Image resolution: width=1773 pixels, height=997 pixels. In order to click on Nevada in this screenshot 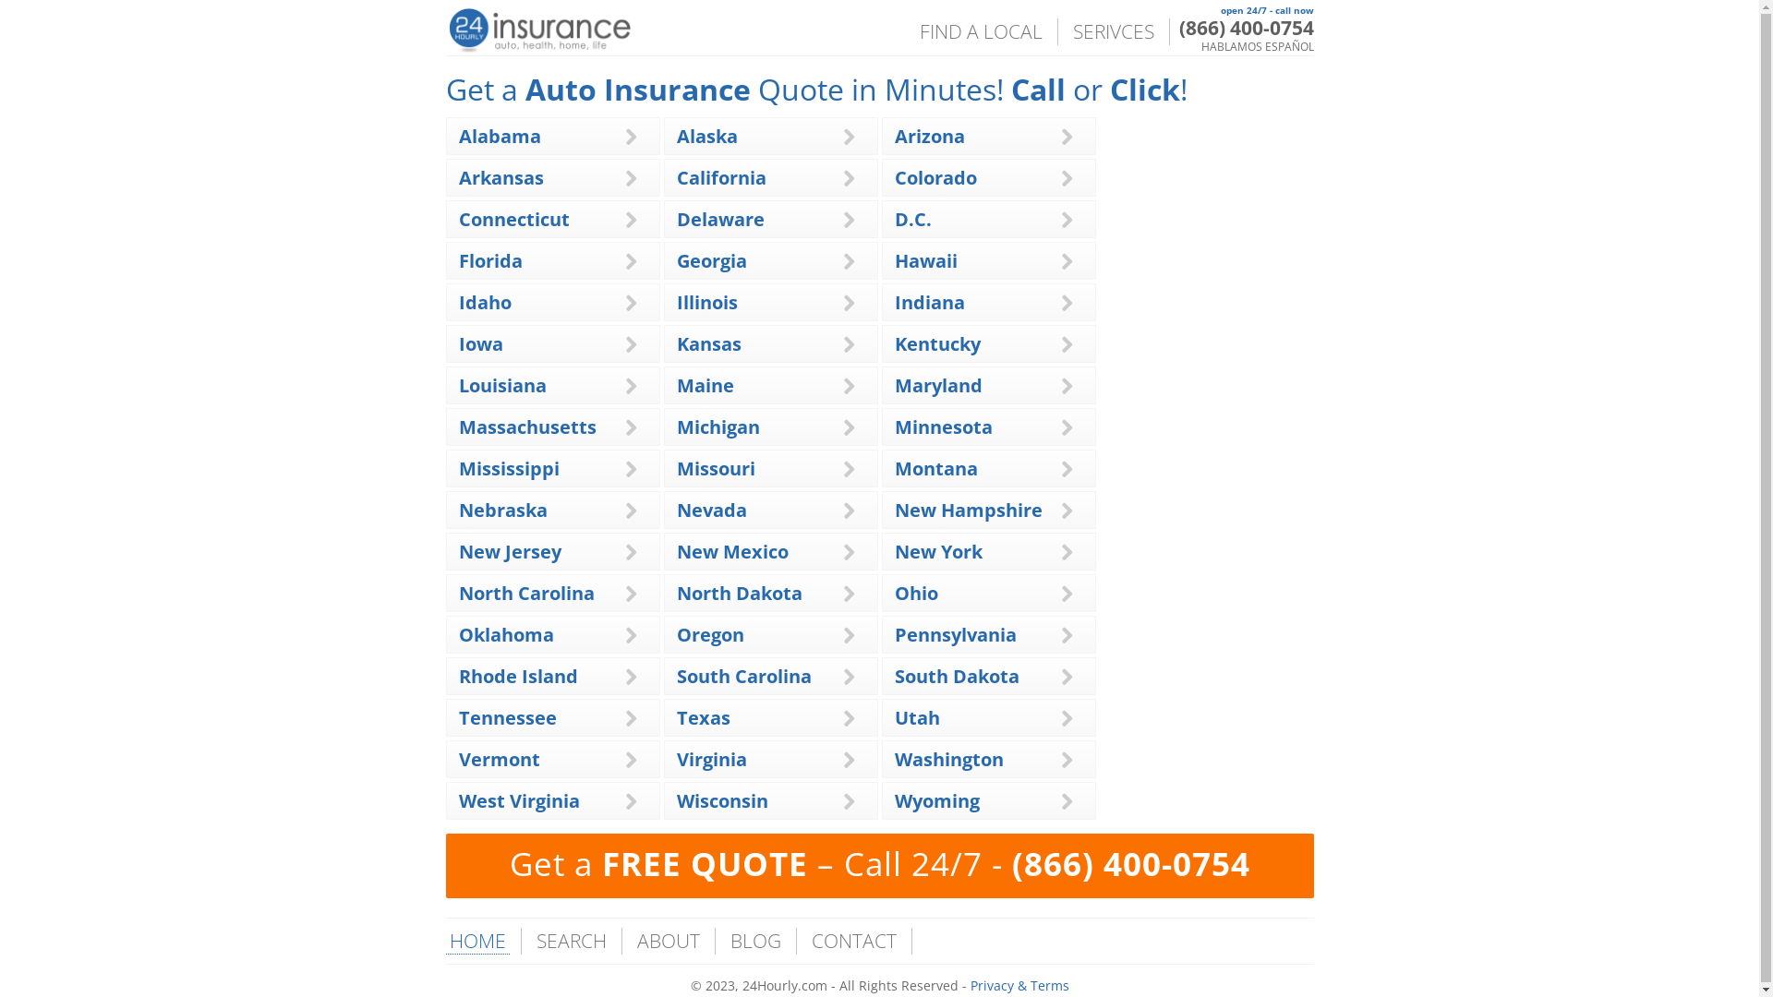, I will do `click(711, 510)`.